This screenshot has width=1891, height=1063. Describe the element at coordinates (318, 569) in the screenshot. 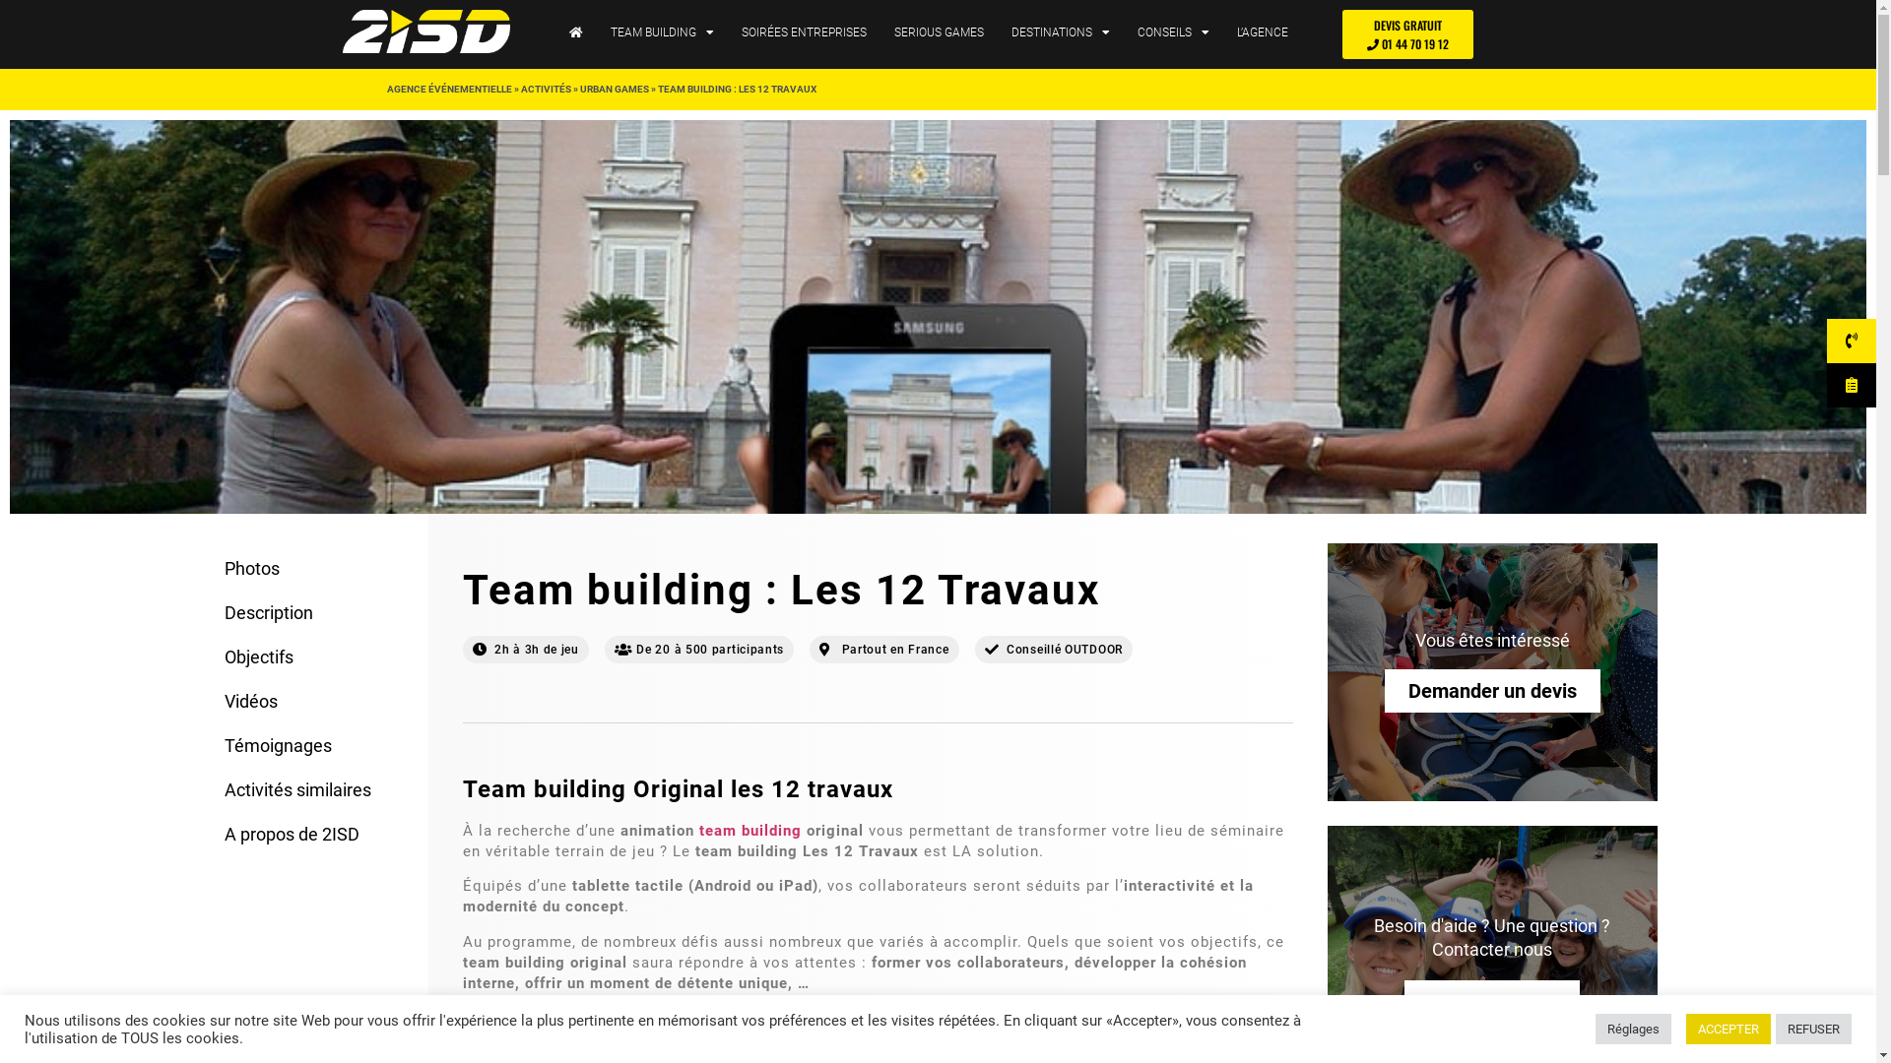

I see `Photos` at that location.